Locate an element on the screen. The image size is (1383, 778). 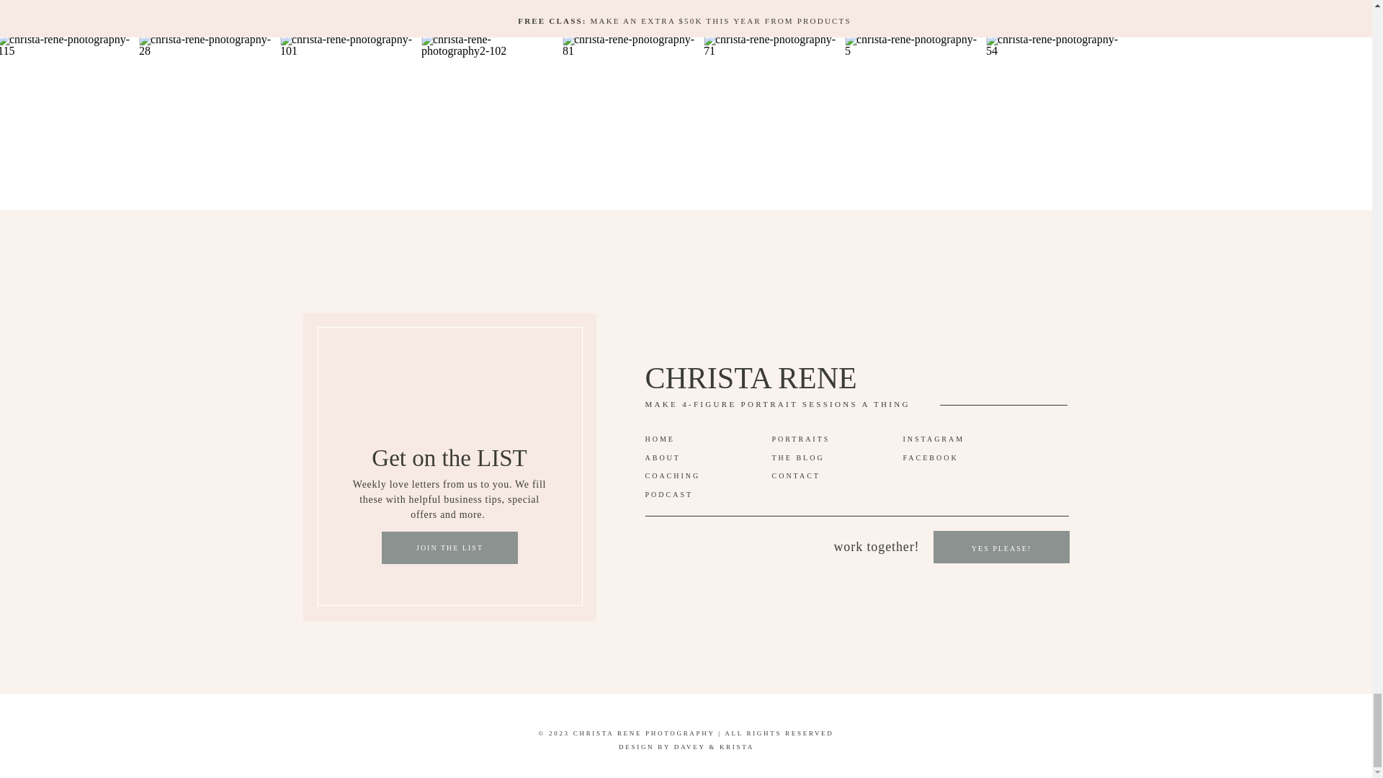
christa-rene-photography-5 is located at coordinates (912, 101).